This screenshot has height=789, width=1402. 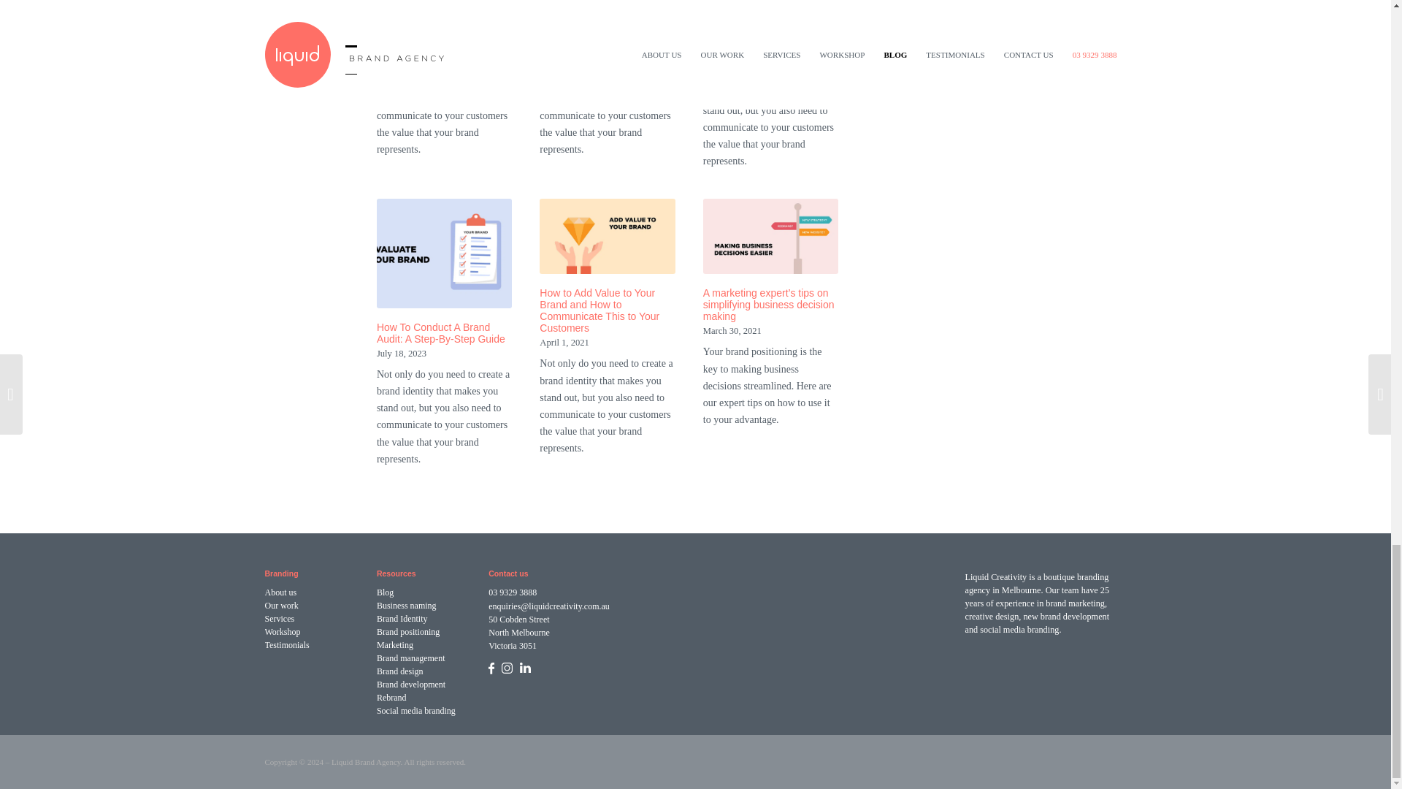 What do you see at coordinates (597, 23) in the screenshot?
I see `How To Avoid The Top 10 Brand Naming Mistakes` at bounding box center [597, 23].